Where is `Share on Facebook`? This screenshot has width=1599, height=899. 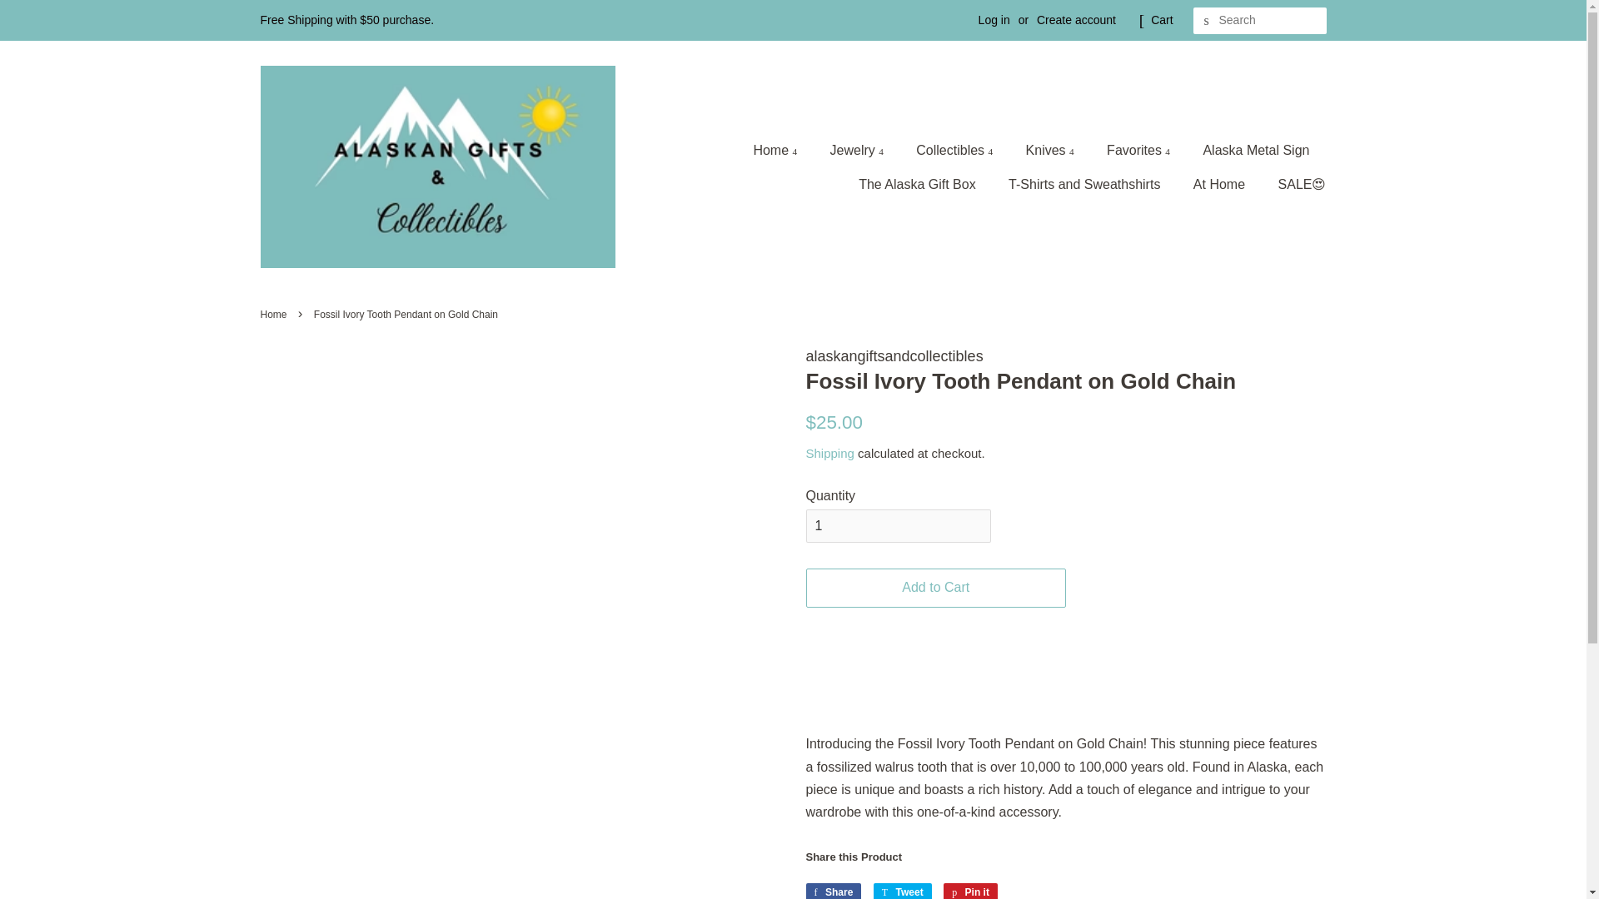
Share on Facebook is located at coordinates (833, 891).